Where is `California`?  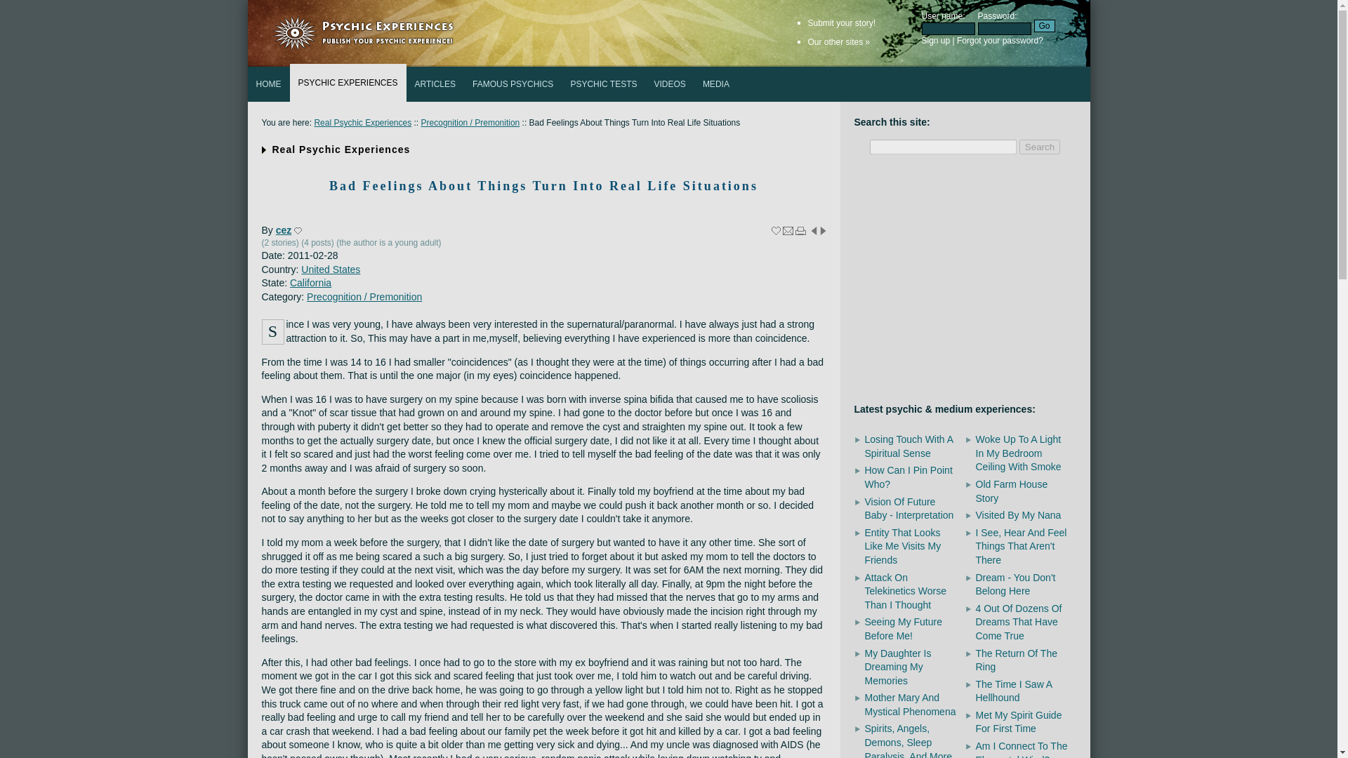 California is located at coordinates (310, 283).